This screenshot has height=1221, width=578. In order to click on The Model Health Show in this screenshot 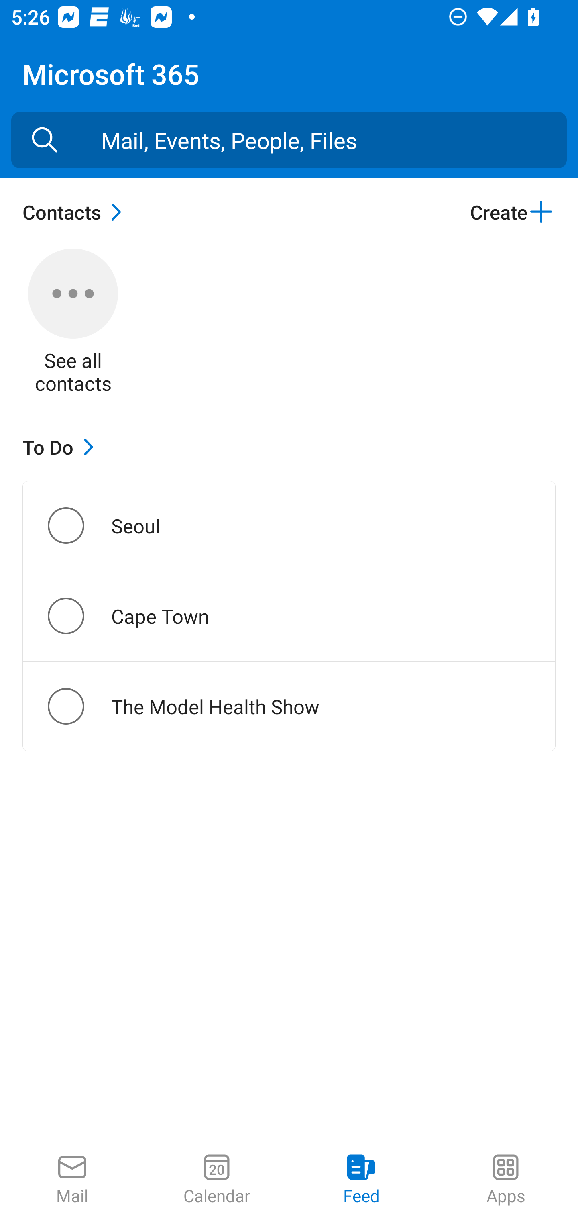, I will do `click(79, 706)`.